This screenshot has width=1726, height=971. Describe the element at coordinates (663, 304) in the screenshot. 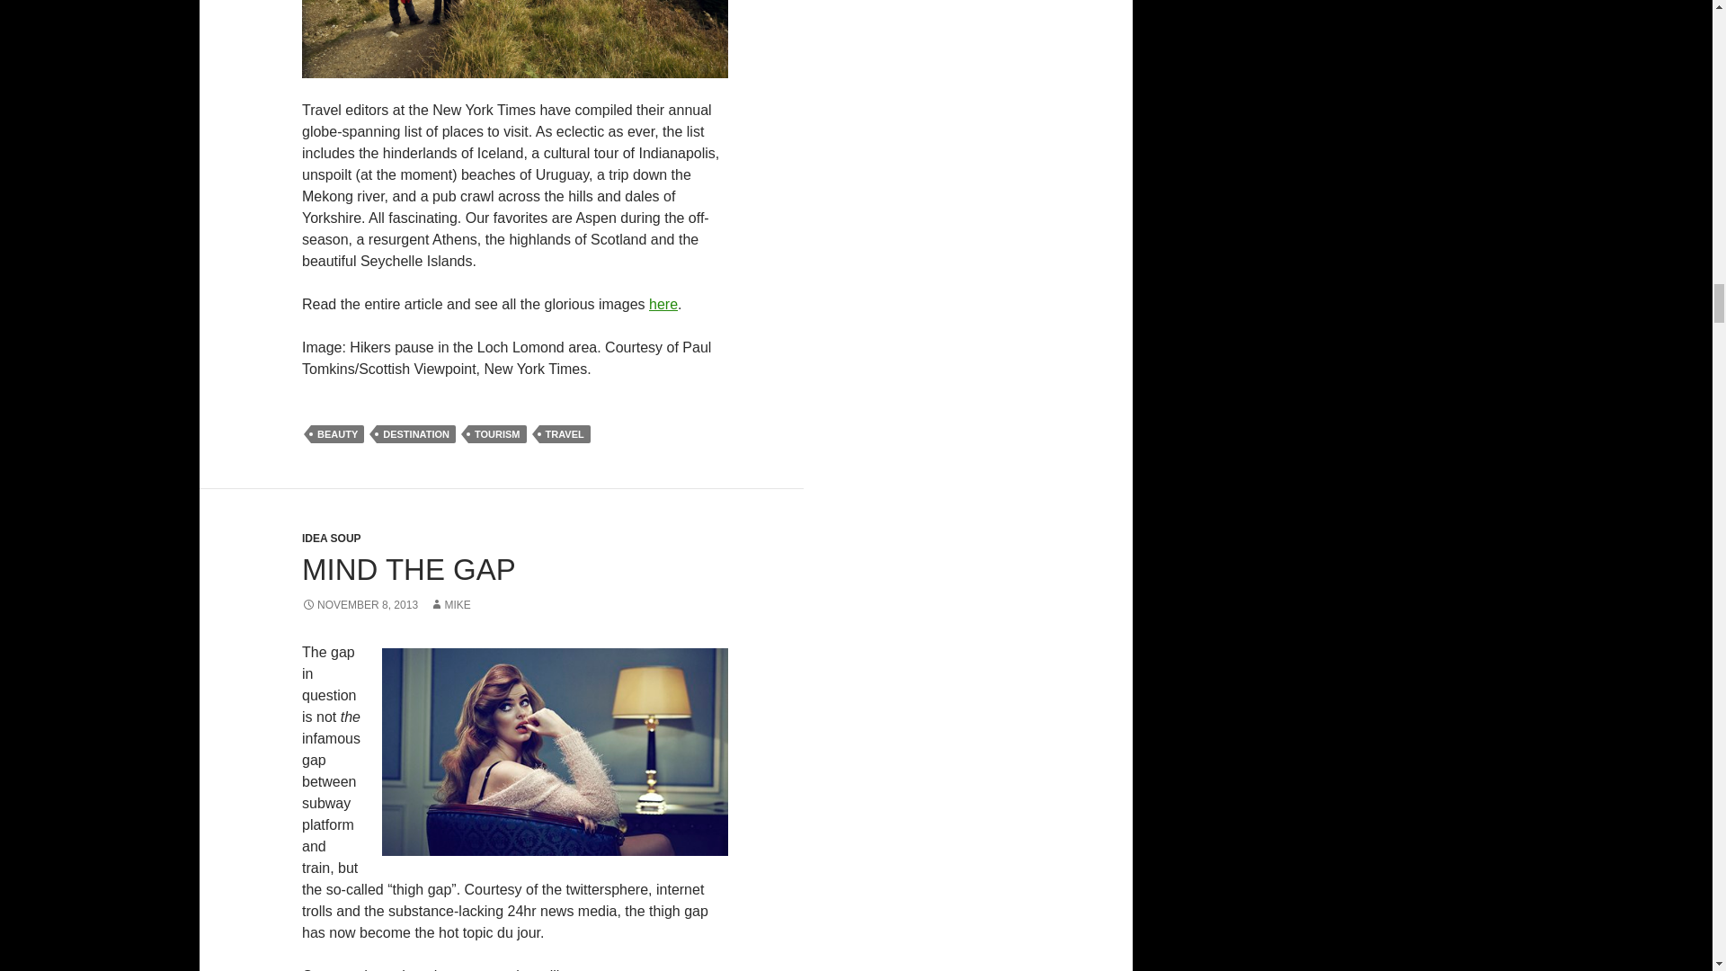

I see `52 Places to Go in 2014` at that location.